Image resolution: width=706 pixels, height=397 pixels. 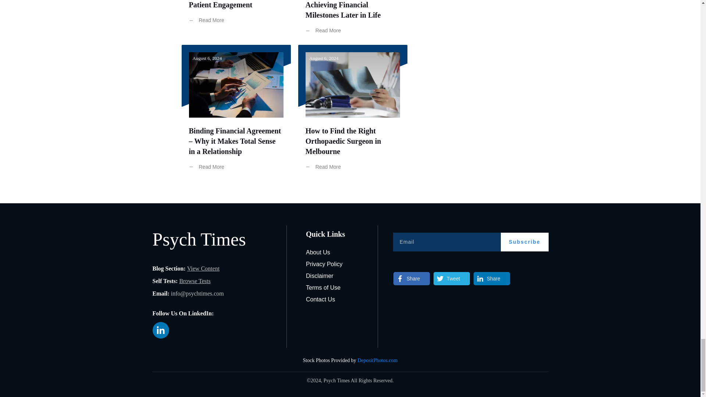 I want to click on How to Find the Right Orthopaedic Surgeon in Melbourne, so click(x=343, y=141).